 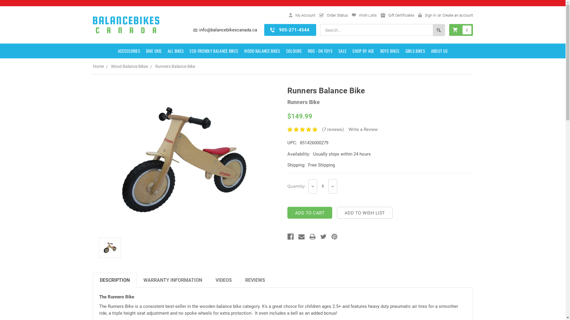 What do you see at coordinates (398, 15) in the screenshot?
I see `Gift Certificates` at bounding box center [398, 15].